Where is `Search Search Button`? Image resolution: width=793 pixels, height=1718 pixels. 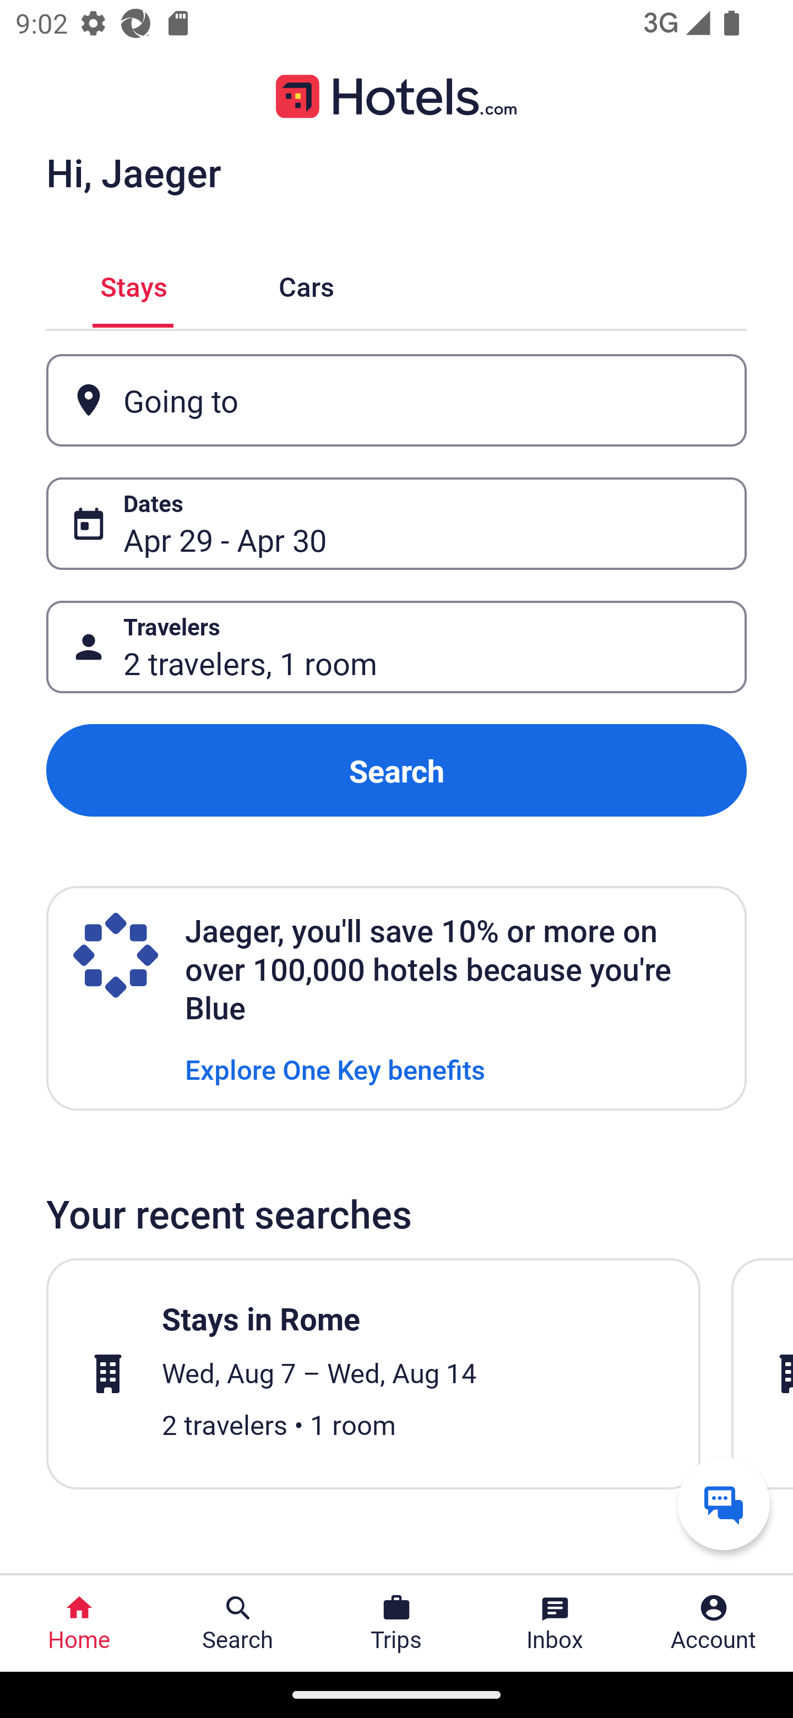 Search Search Button is located at coordinates (238, 1623).